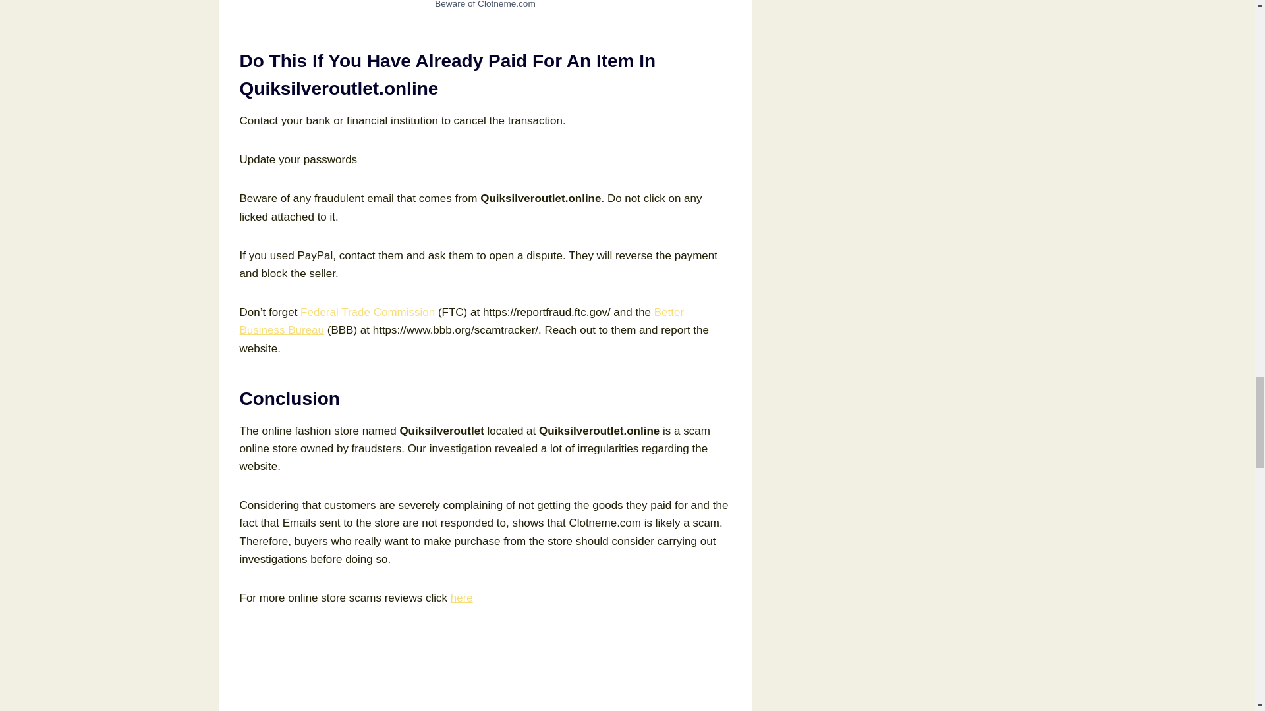 This screenshot has height=711, width=1265. Describe the element at coordinates (462, 321) in the screenshot. I see `Better Business Bureau` at that location.